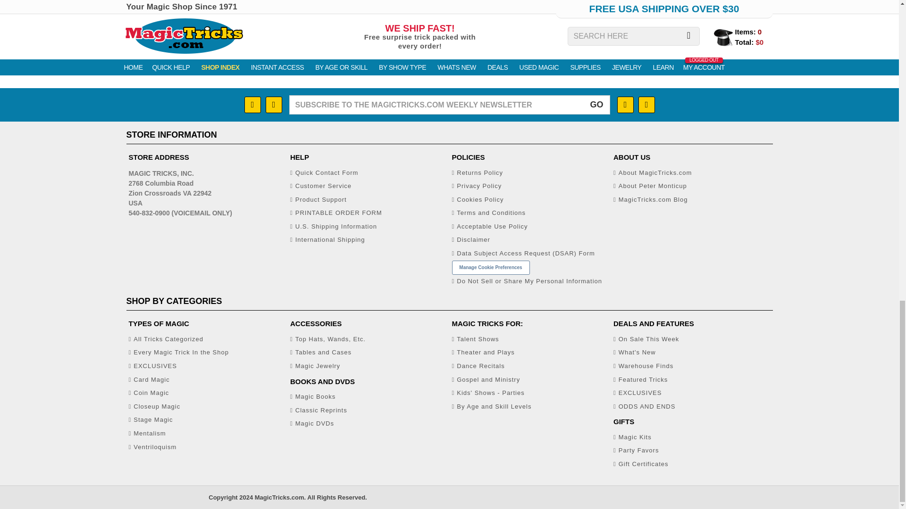  What do you see at coordinates (274, 105) in the screenshot?
I see `Follow Us on Instagram` at bounding box center [274, 105].